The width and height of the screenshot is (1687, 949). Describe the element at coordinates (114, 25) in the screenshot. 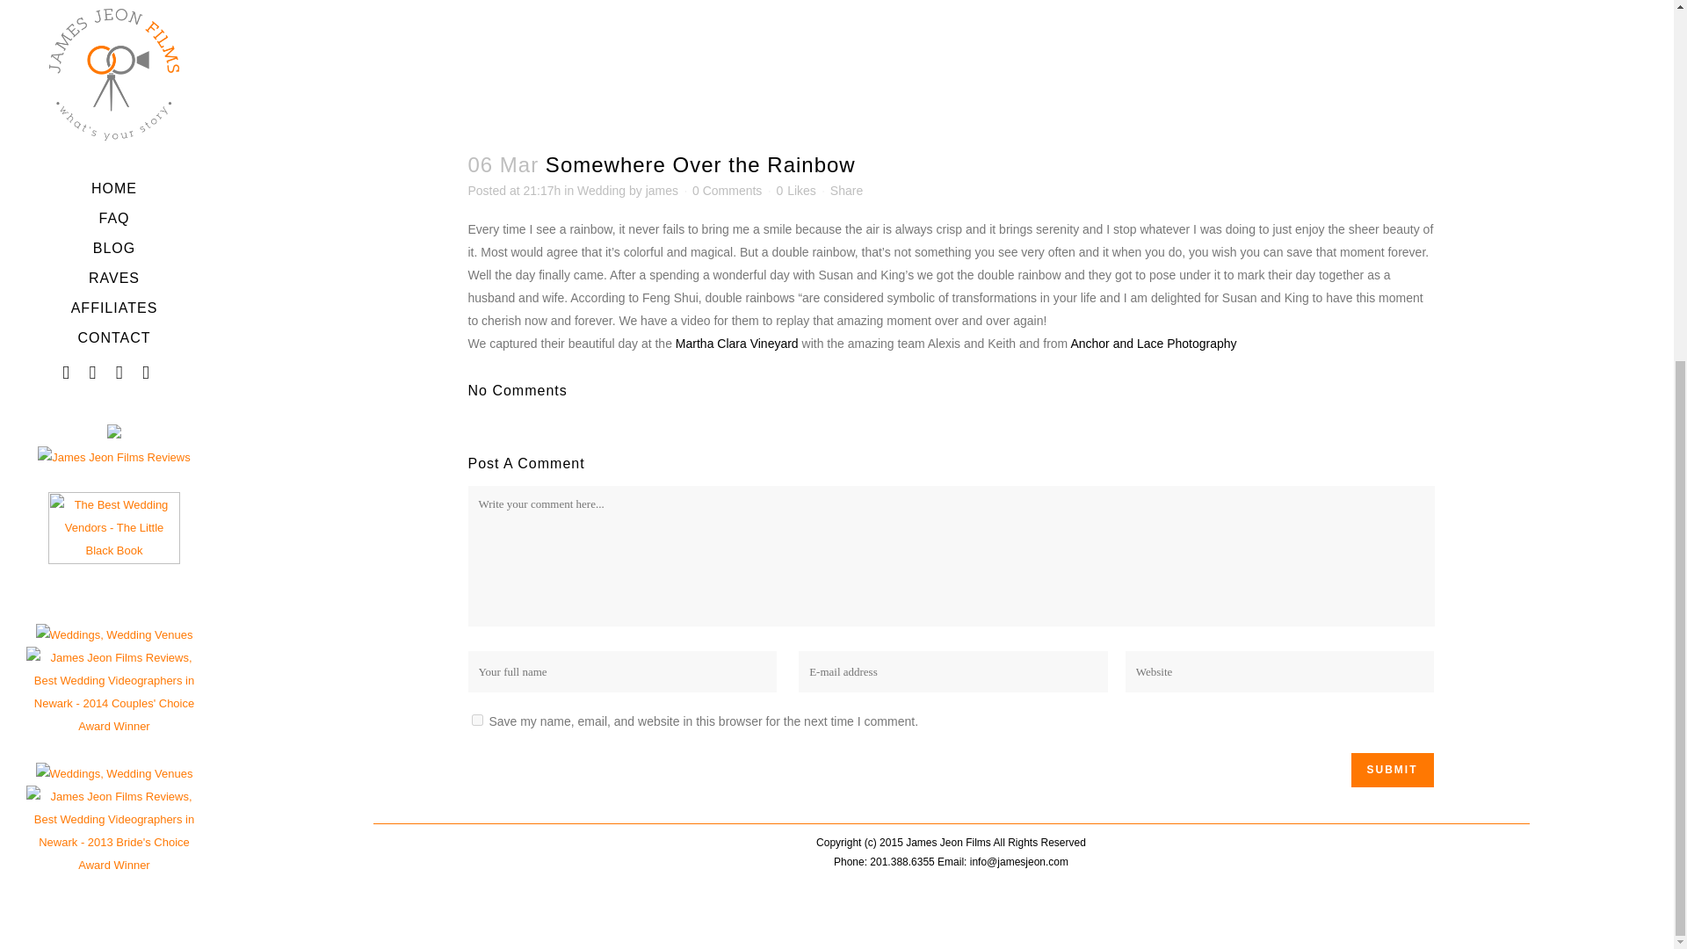

I see `The Best Wedding Vendors - The Little Black Book` at that location.